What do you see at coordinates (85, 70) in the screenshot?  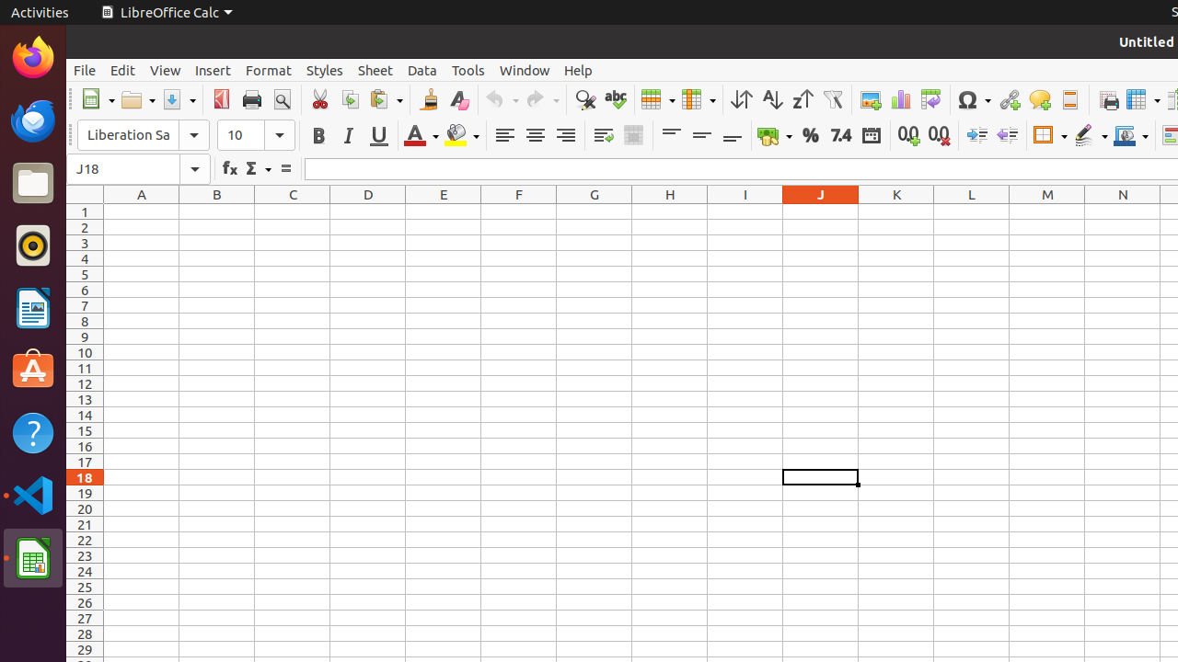 I see `File` at bounding box center [85, 70].